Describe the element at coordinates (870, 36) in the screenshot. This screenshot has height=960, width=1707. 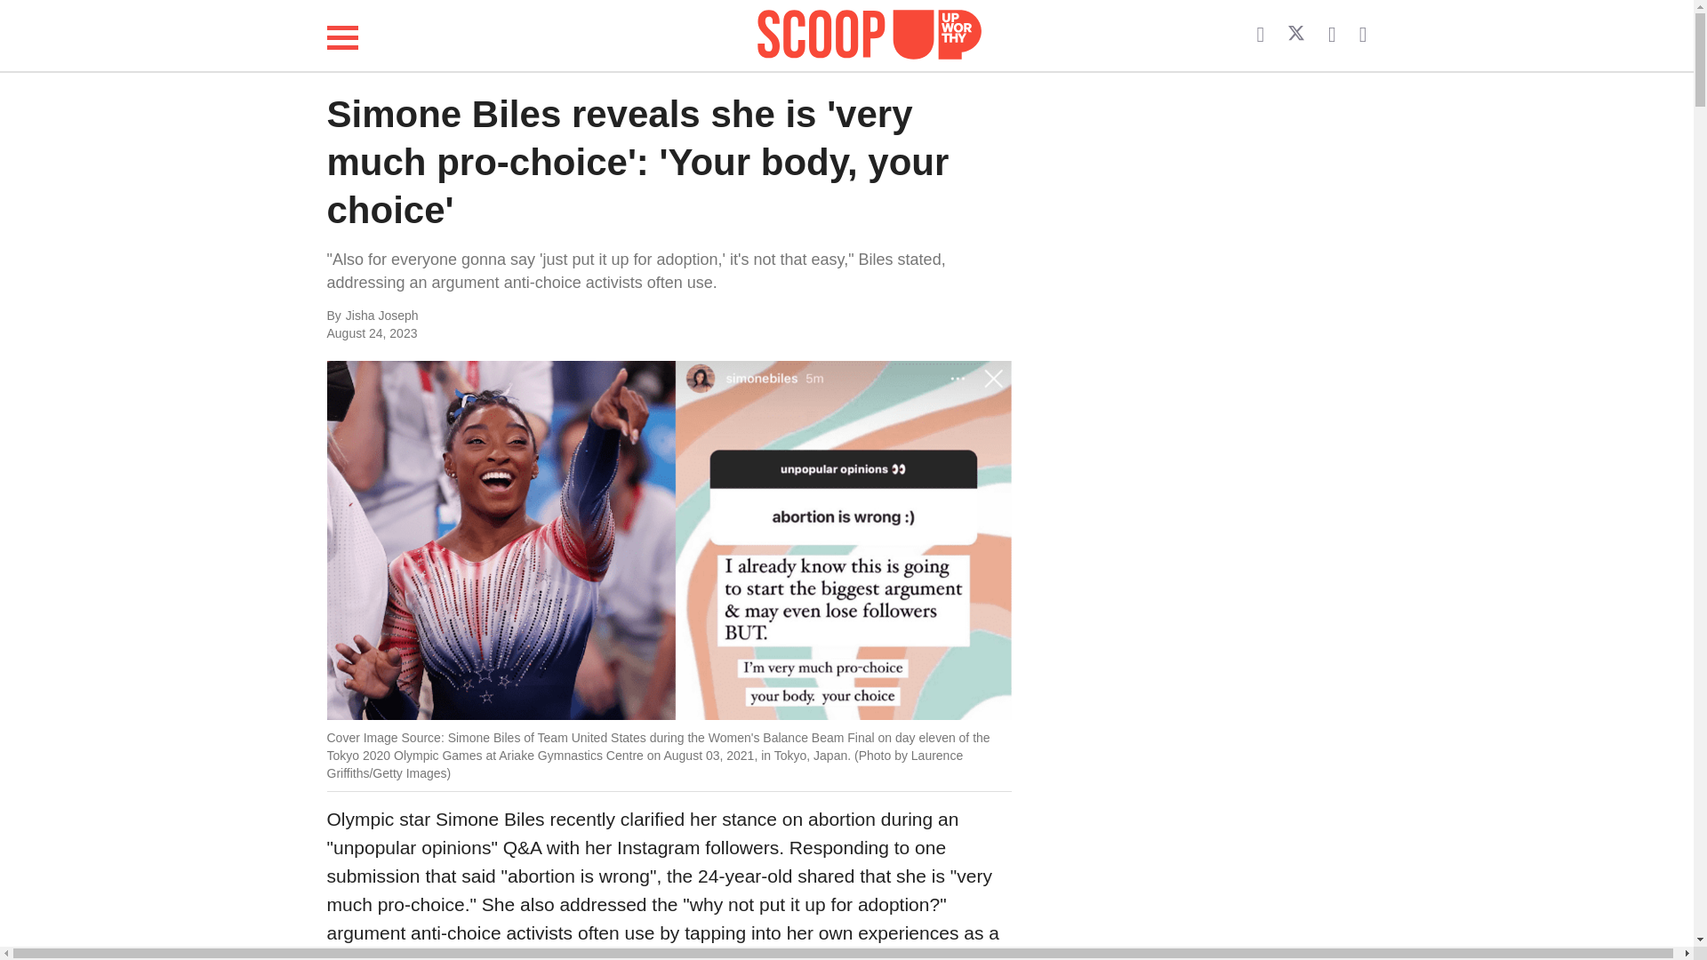
I see `SCOOP UPWORTHY` at that location.